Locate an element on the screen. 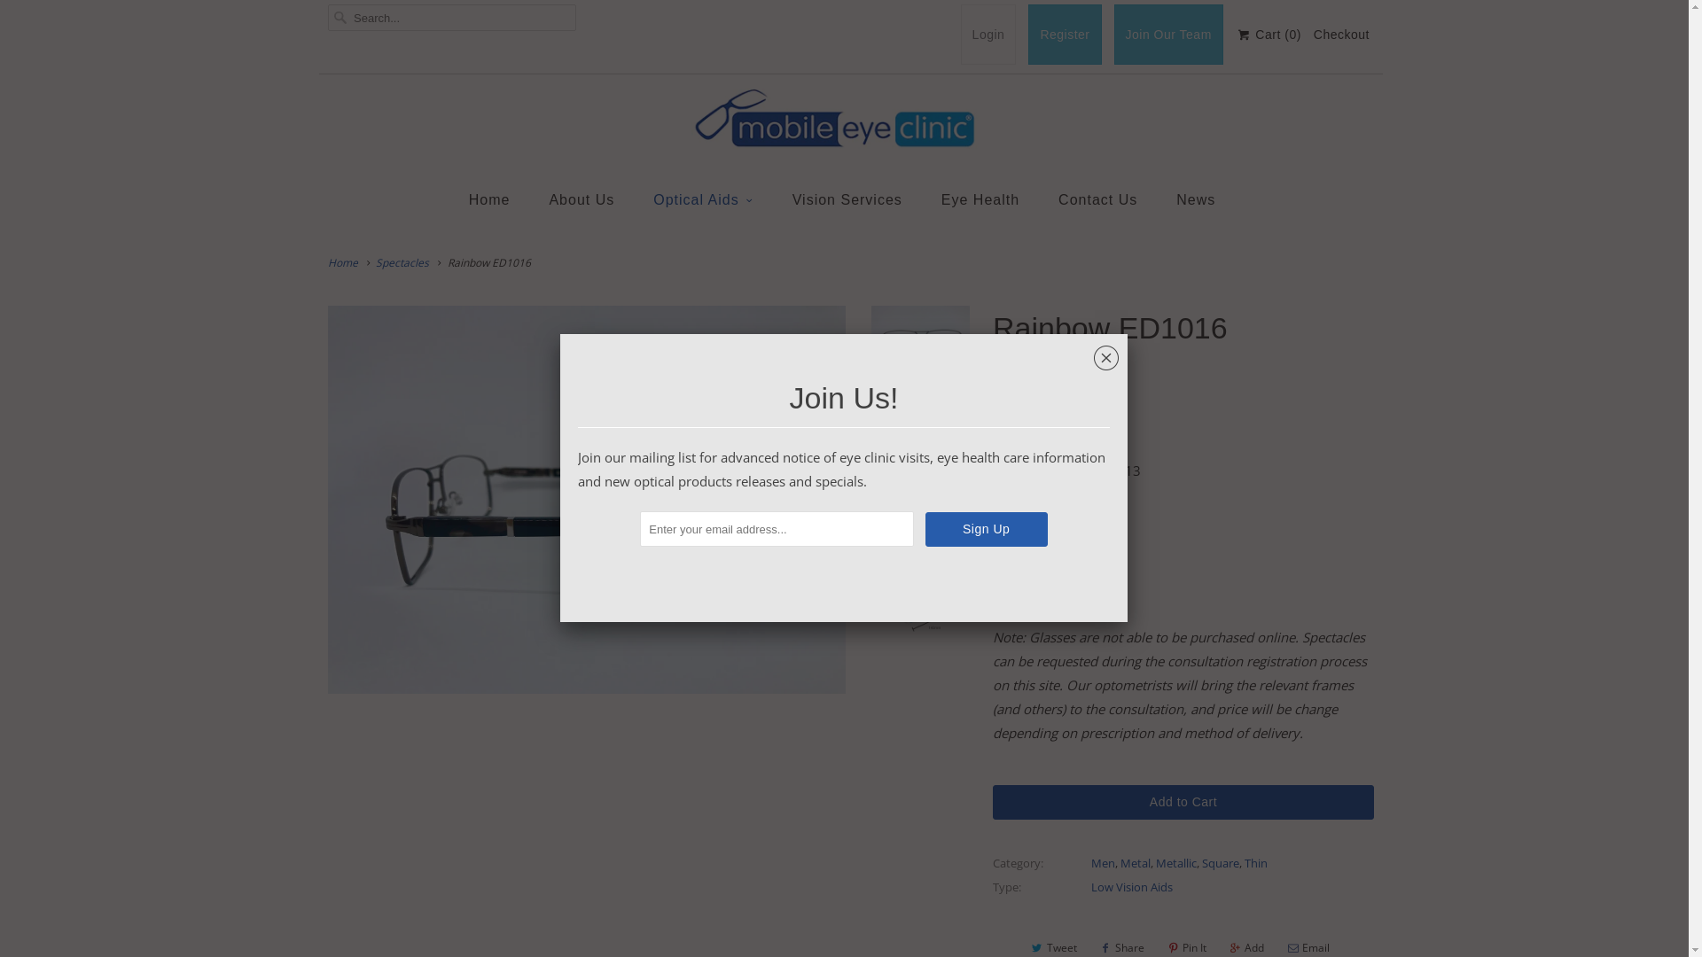  Contact Us is located at coordinates (1097, 200).